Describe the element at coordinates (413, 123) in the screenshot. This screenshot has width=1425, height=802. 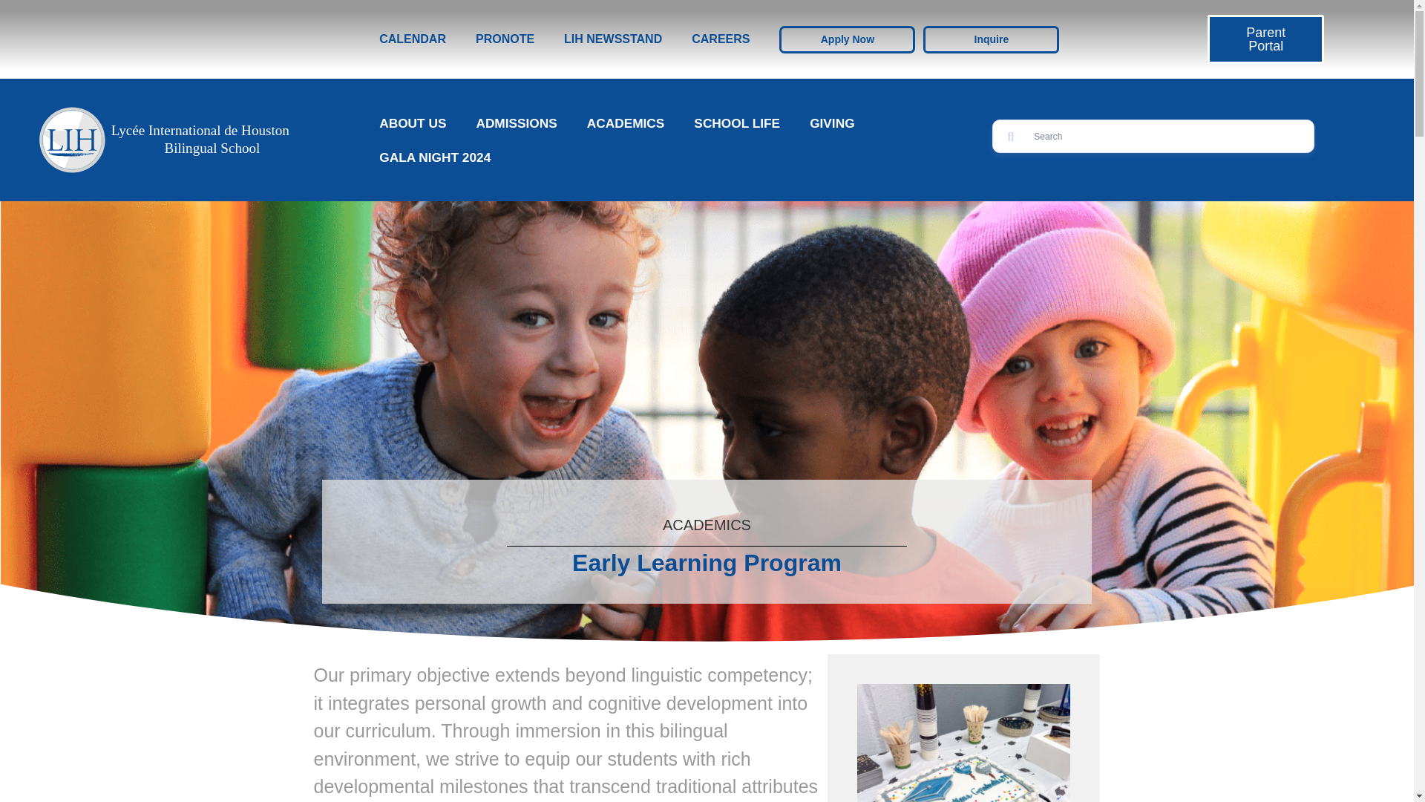
I see `ABOUT US` at that location.